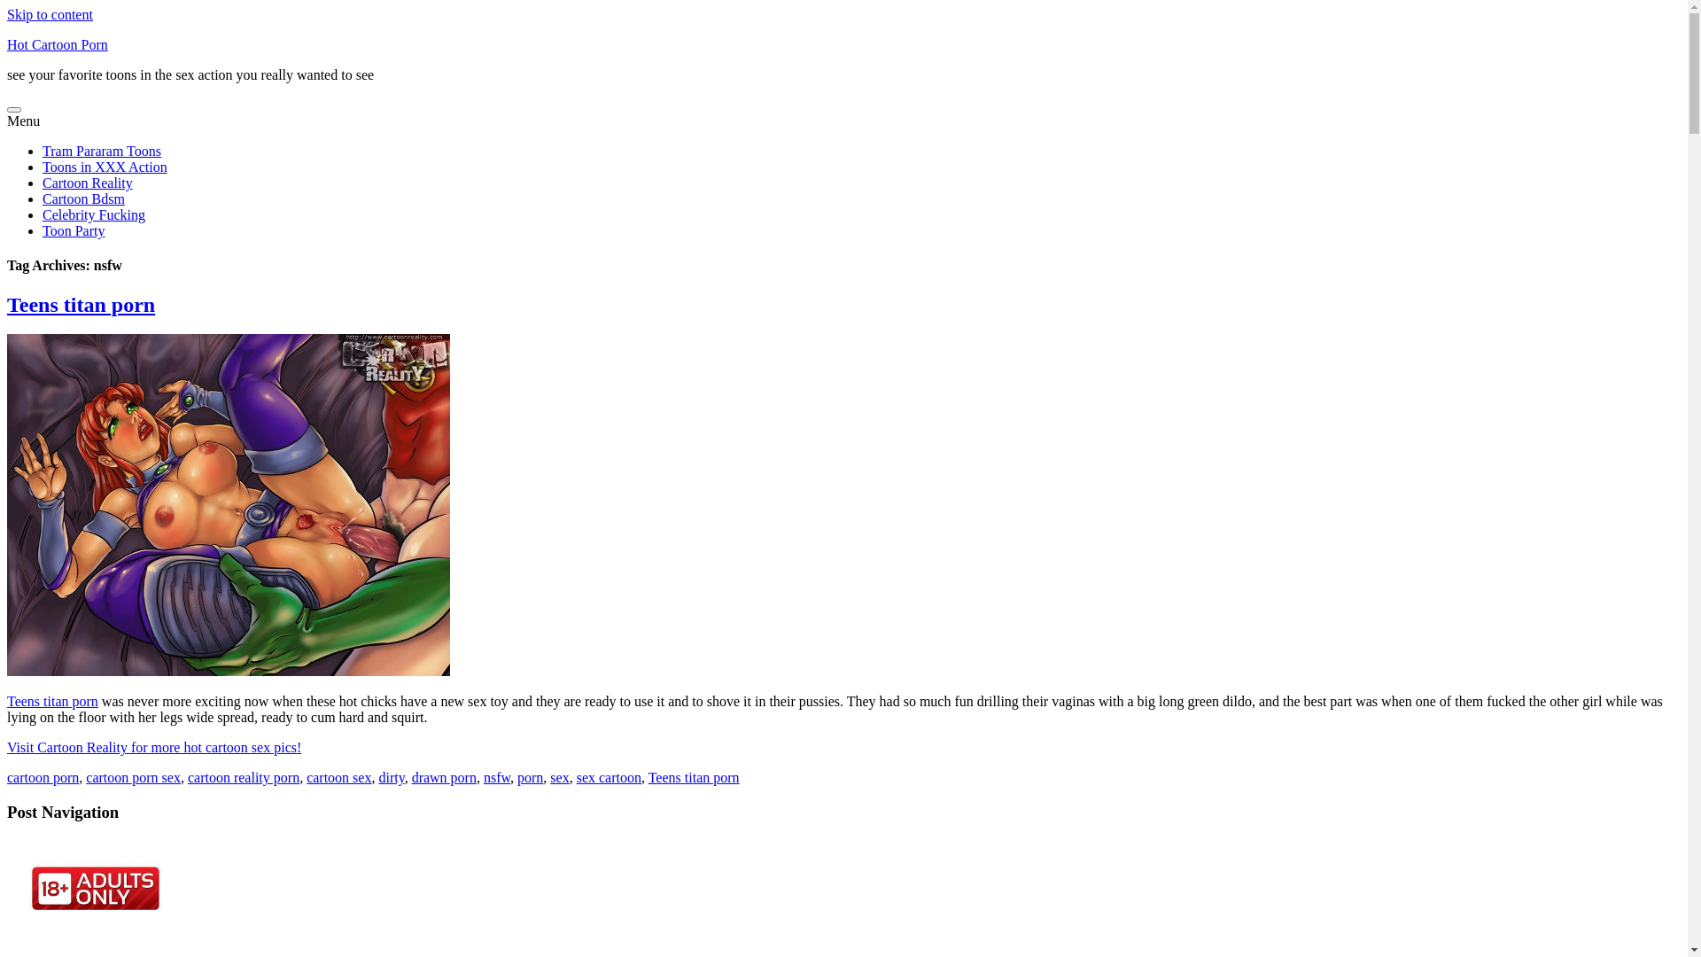  Describe the element at coordinates (338, 778) in the screenshot. I see `cartoon sex` at that location.